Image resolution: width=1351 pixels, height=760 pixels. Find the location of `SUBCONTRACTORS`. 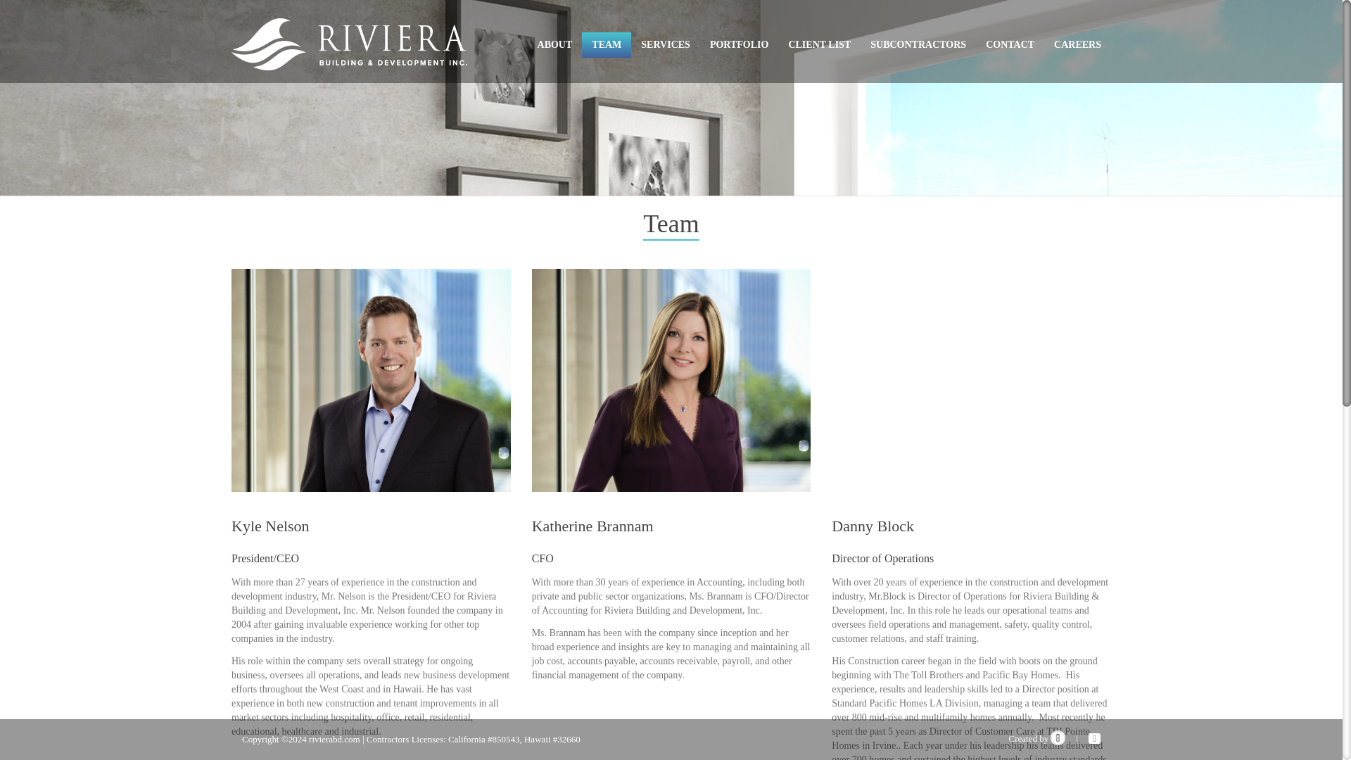

SUBCONTRACTORS is located at coordinates (918, 45).